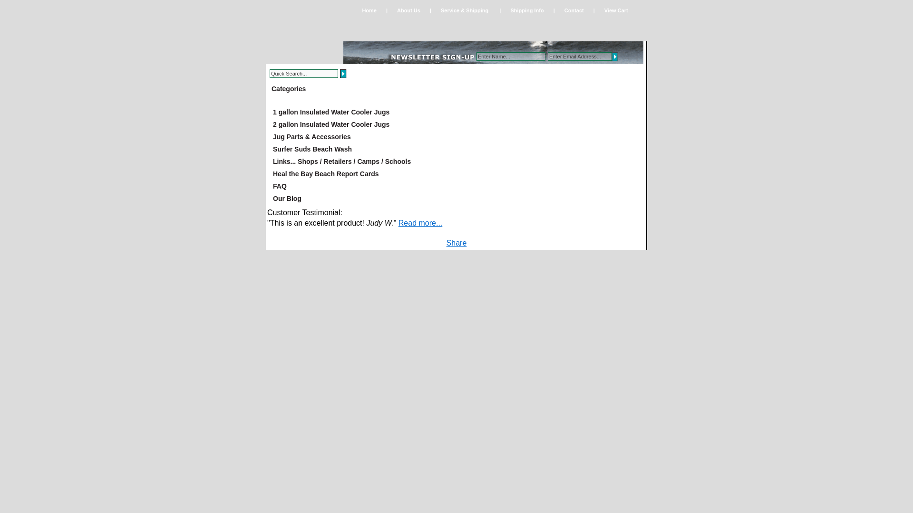 This screenshot has width=913, height=513. Describe the element at coordinates (456, 174) in the screenshot. I see `Heal the Bay Beach Report Cards` at that location.